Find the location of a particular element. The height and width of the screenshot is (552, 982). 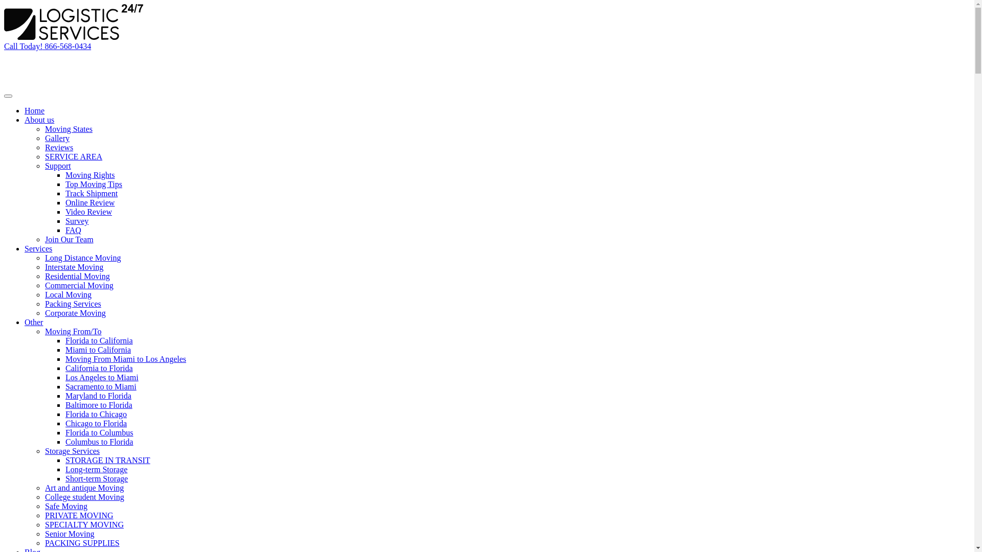

Florida to Chicago is located at coordinates (96, 414).